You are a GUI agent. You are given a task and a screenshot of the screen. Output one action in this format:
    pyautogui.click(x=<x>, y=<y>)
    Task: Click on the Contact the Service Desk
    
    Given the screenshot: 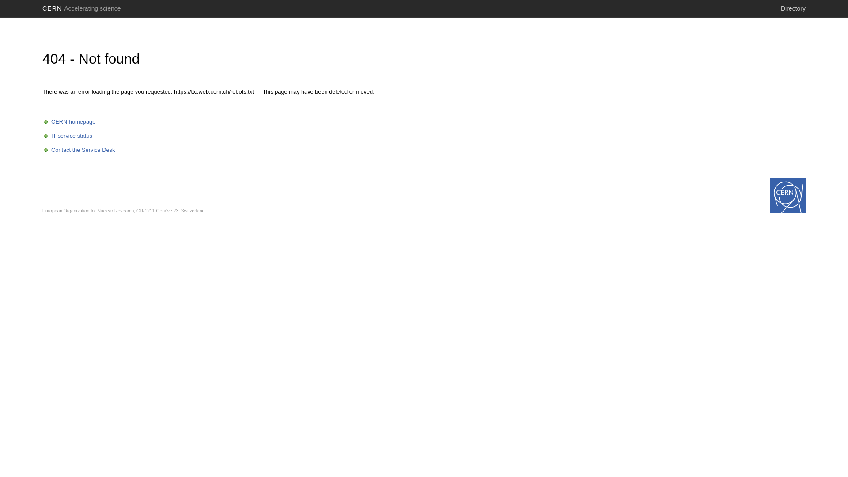 What is the action you would take?
    pyautogui.click(x=79, y=150)
    